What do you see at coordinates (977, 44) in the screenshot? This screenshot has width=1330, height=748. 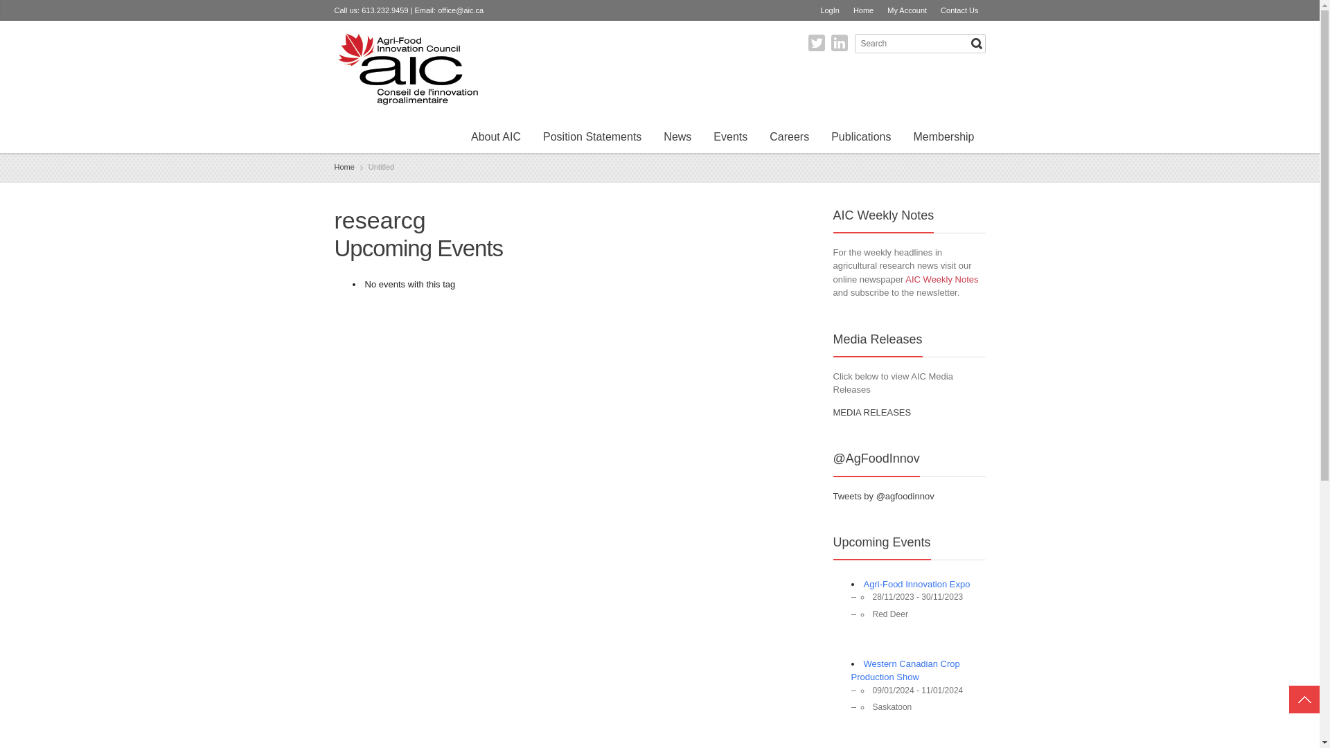 I see `Search` at bounding box center [977, 44].